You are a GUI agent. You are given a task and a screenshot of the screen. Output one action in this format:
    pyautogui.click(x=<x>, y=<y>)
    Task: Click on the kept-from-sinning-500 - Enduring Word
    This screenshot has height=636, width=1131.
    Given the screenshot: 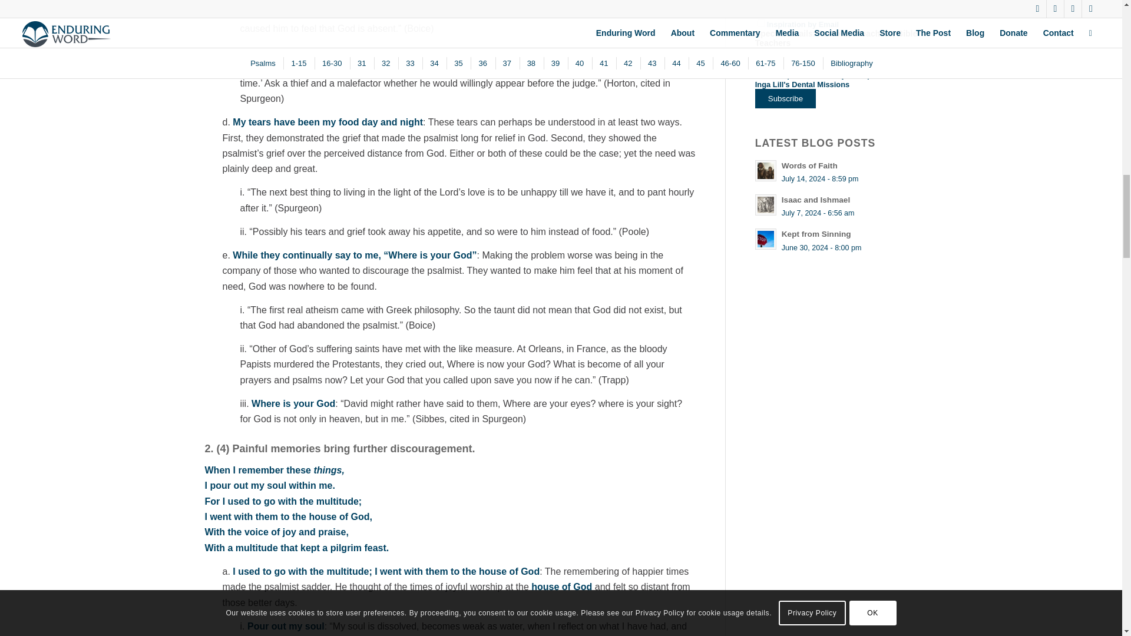 What is the action you would take?
    pyautogui.click(x=766, y=239)
    